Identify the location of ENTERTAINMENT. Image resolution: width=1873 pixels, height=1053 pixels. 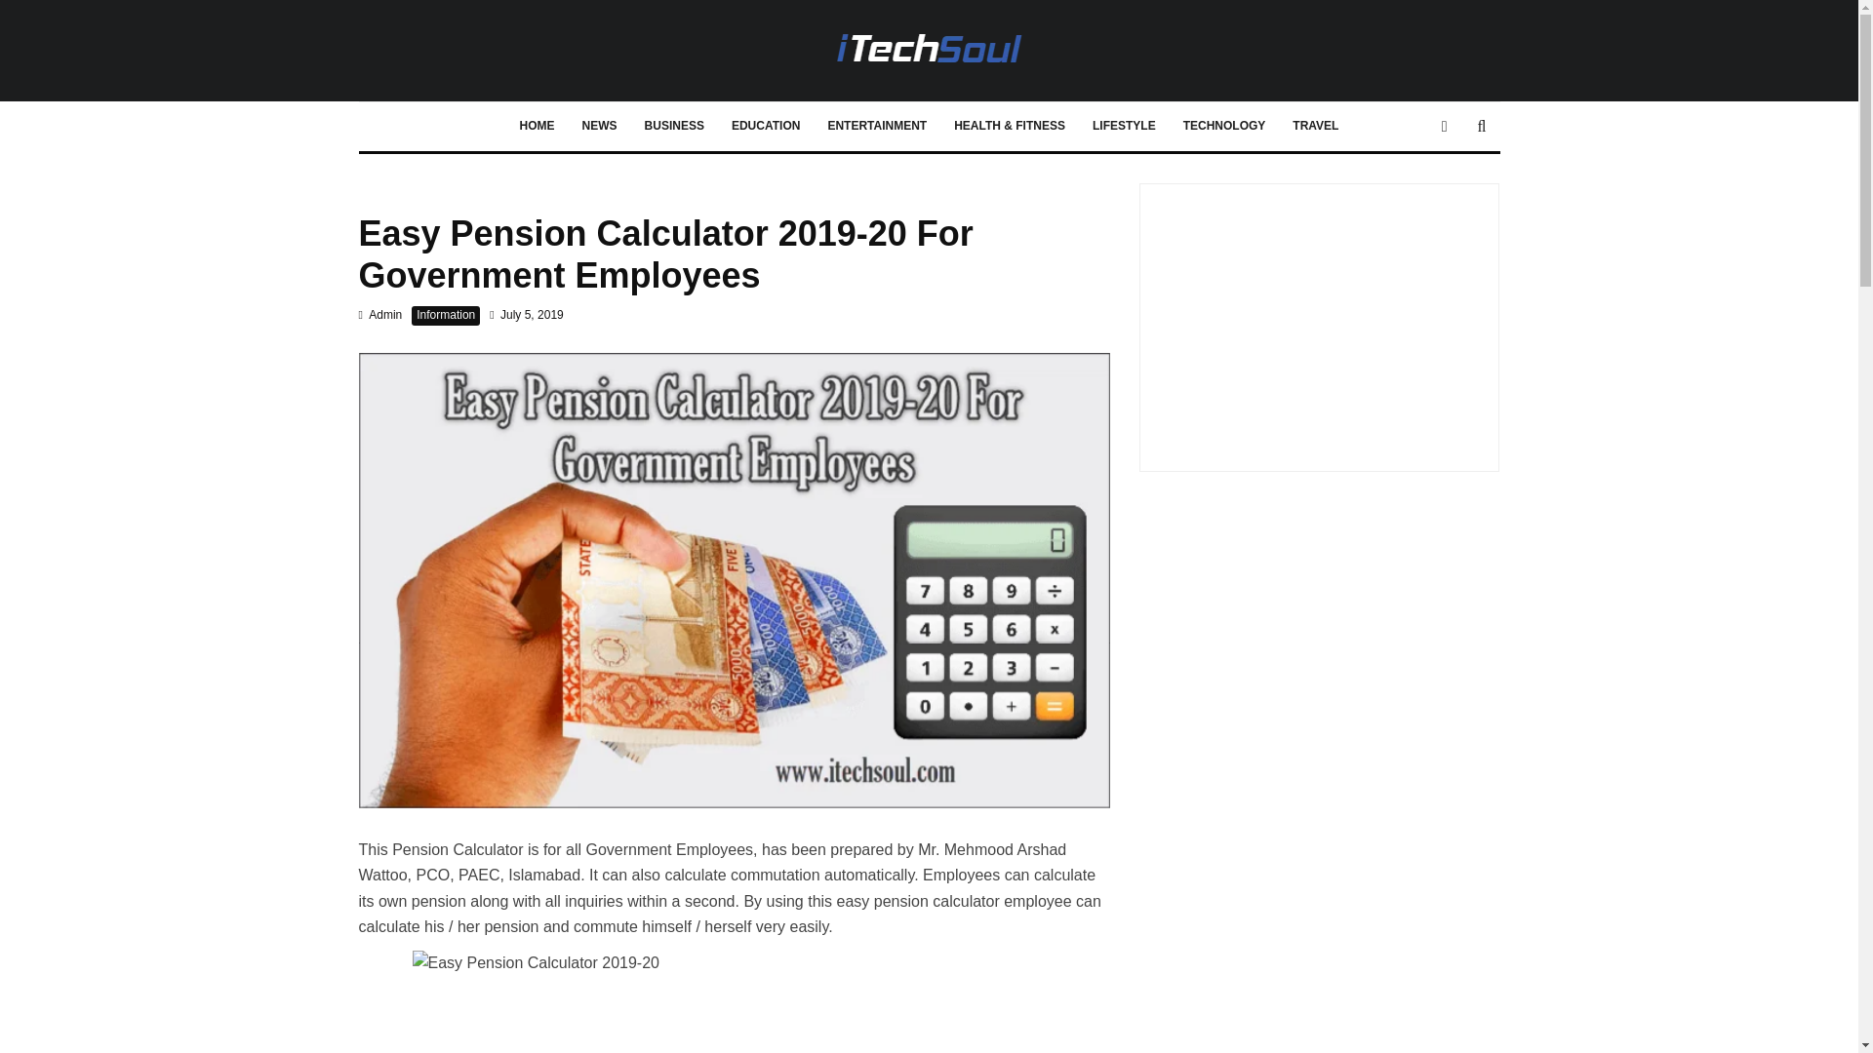
(876, 127).